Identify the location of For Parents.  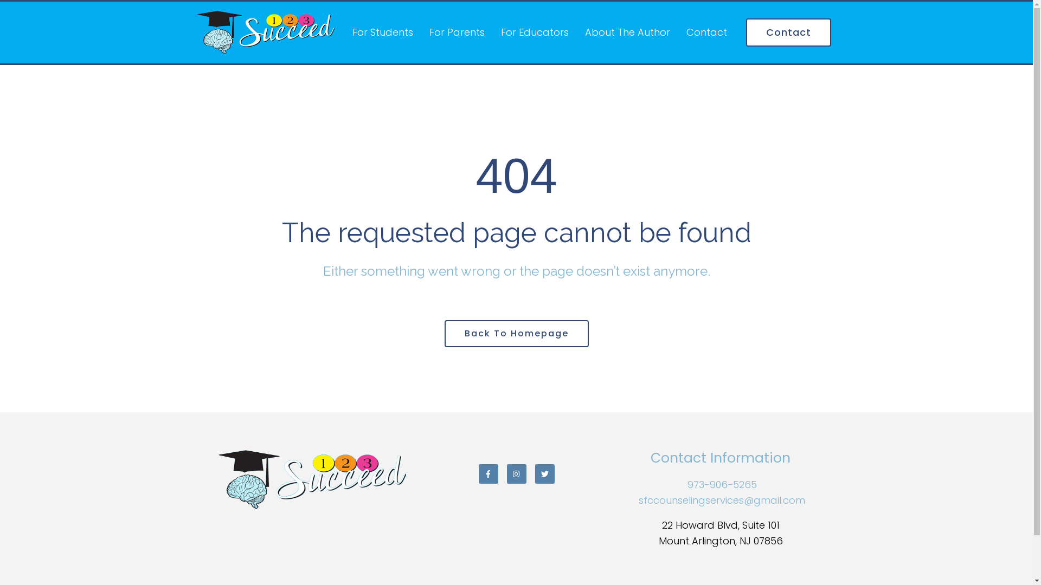
(457, 32).